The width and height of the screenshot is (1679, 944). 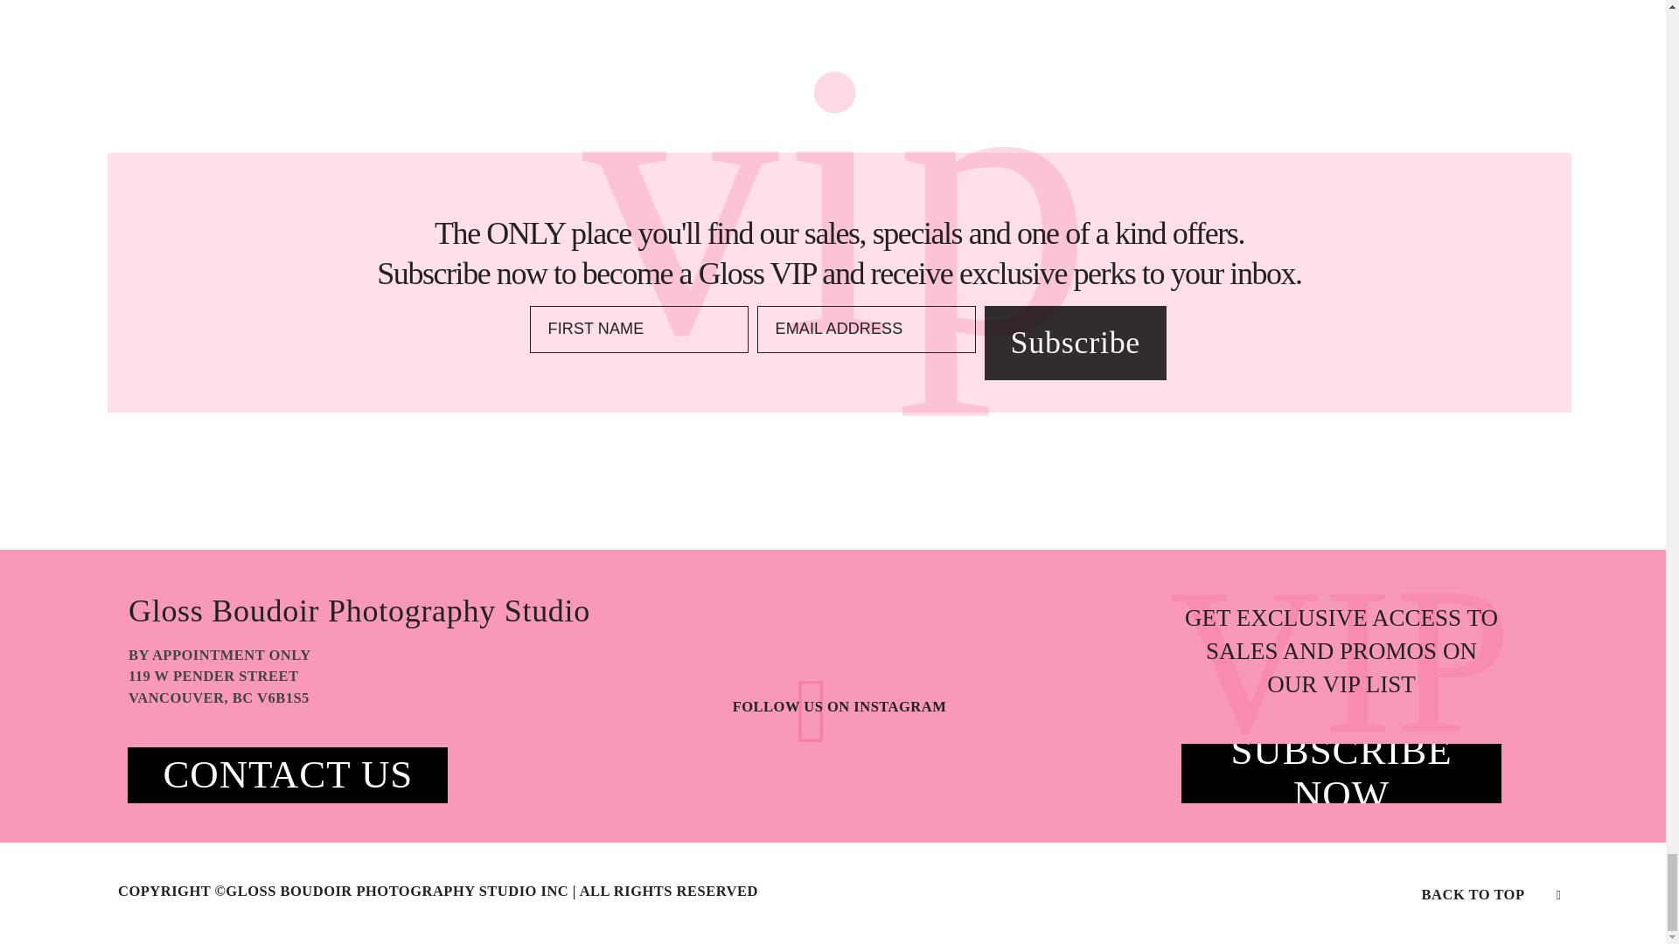 I want to click on Gloss Boudoir Photography Studio, so click(x=371, y=611).